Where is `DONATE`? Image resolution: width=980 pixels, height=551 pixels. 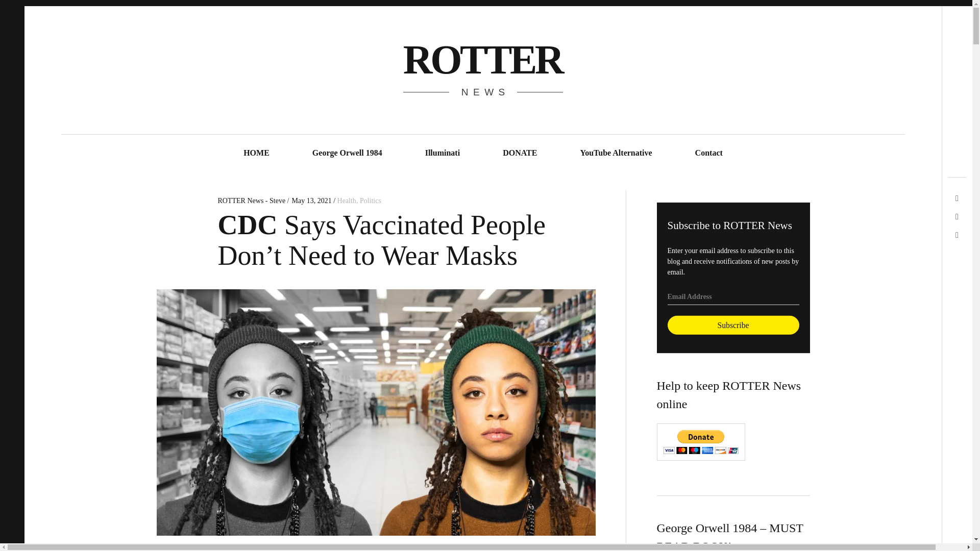
DONATE is located at coordinates (520, 153).